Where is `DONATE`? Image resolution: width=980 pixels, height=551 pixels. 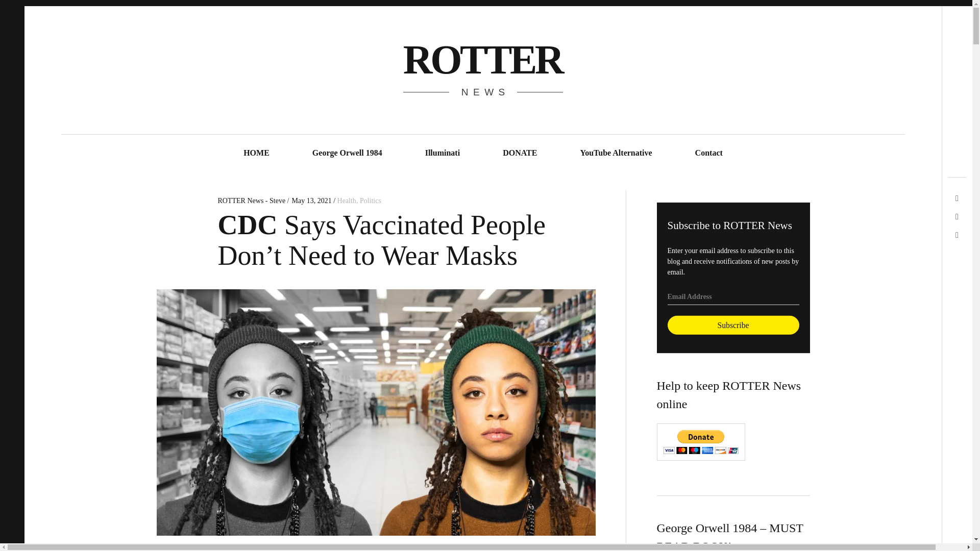
DONATE is located at coordinates (520, 153).